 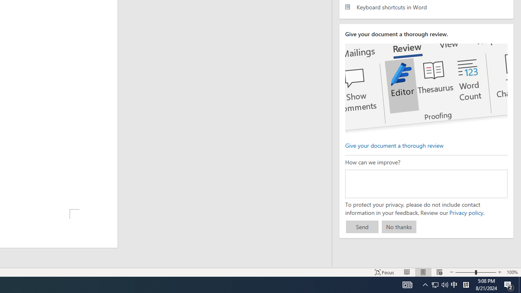 I want to click on No thanks, so click(x=399, y=227).